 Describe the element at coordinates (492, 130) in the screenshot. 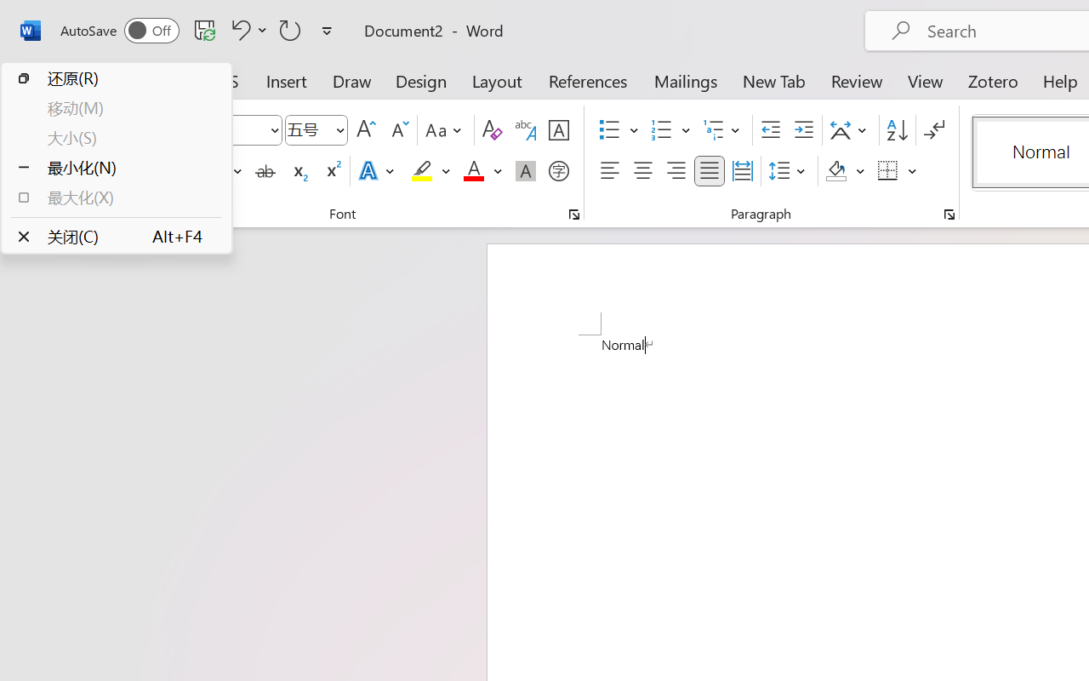

I see `Clear Formatting` at that location.